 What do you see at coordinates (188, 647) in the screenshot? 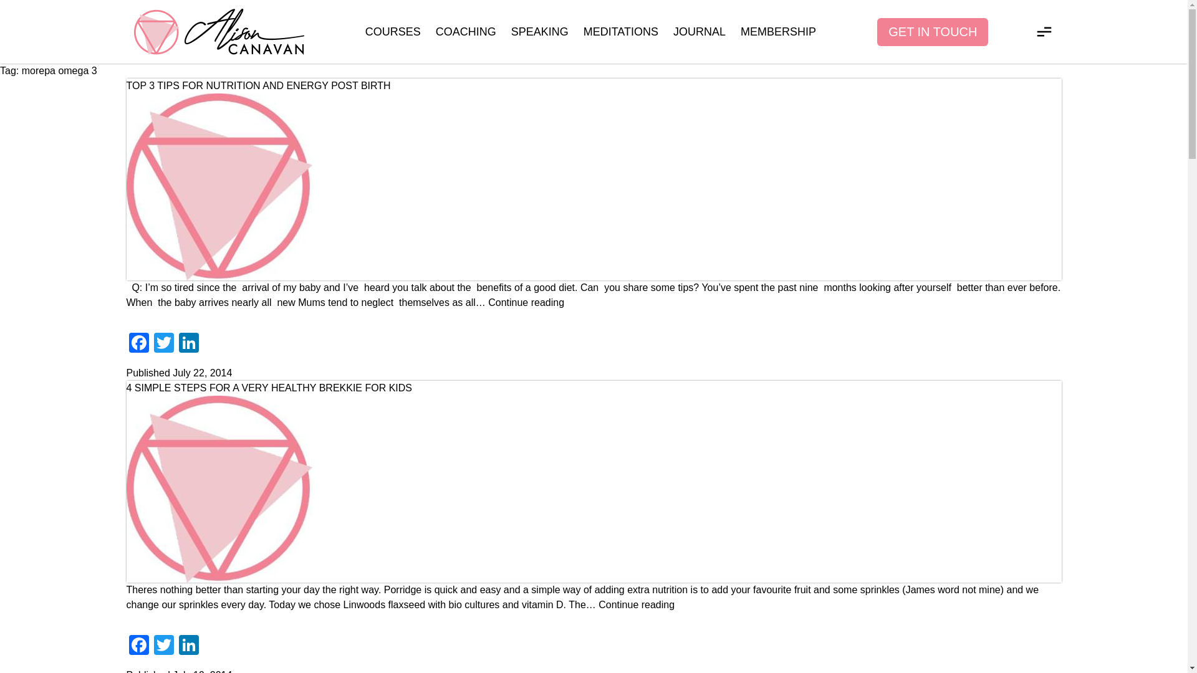
I see `LinkedIn` at bounding box center [188, 647].